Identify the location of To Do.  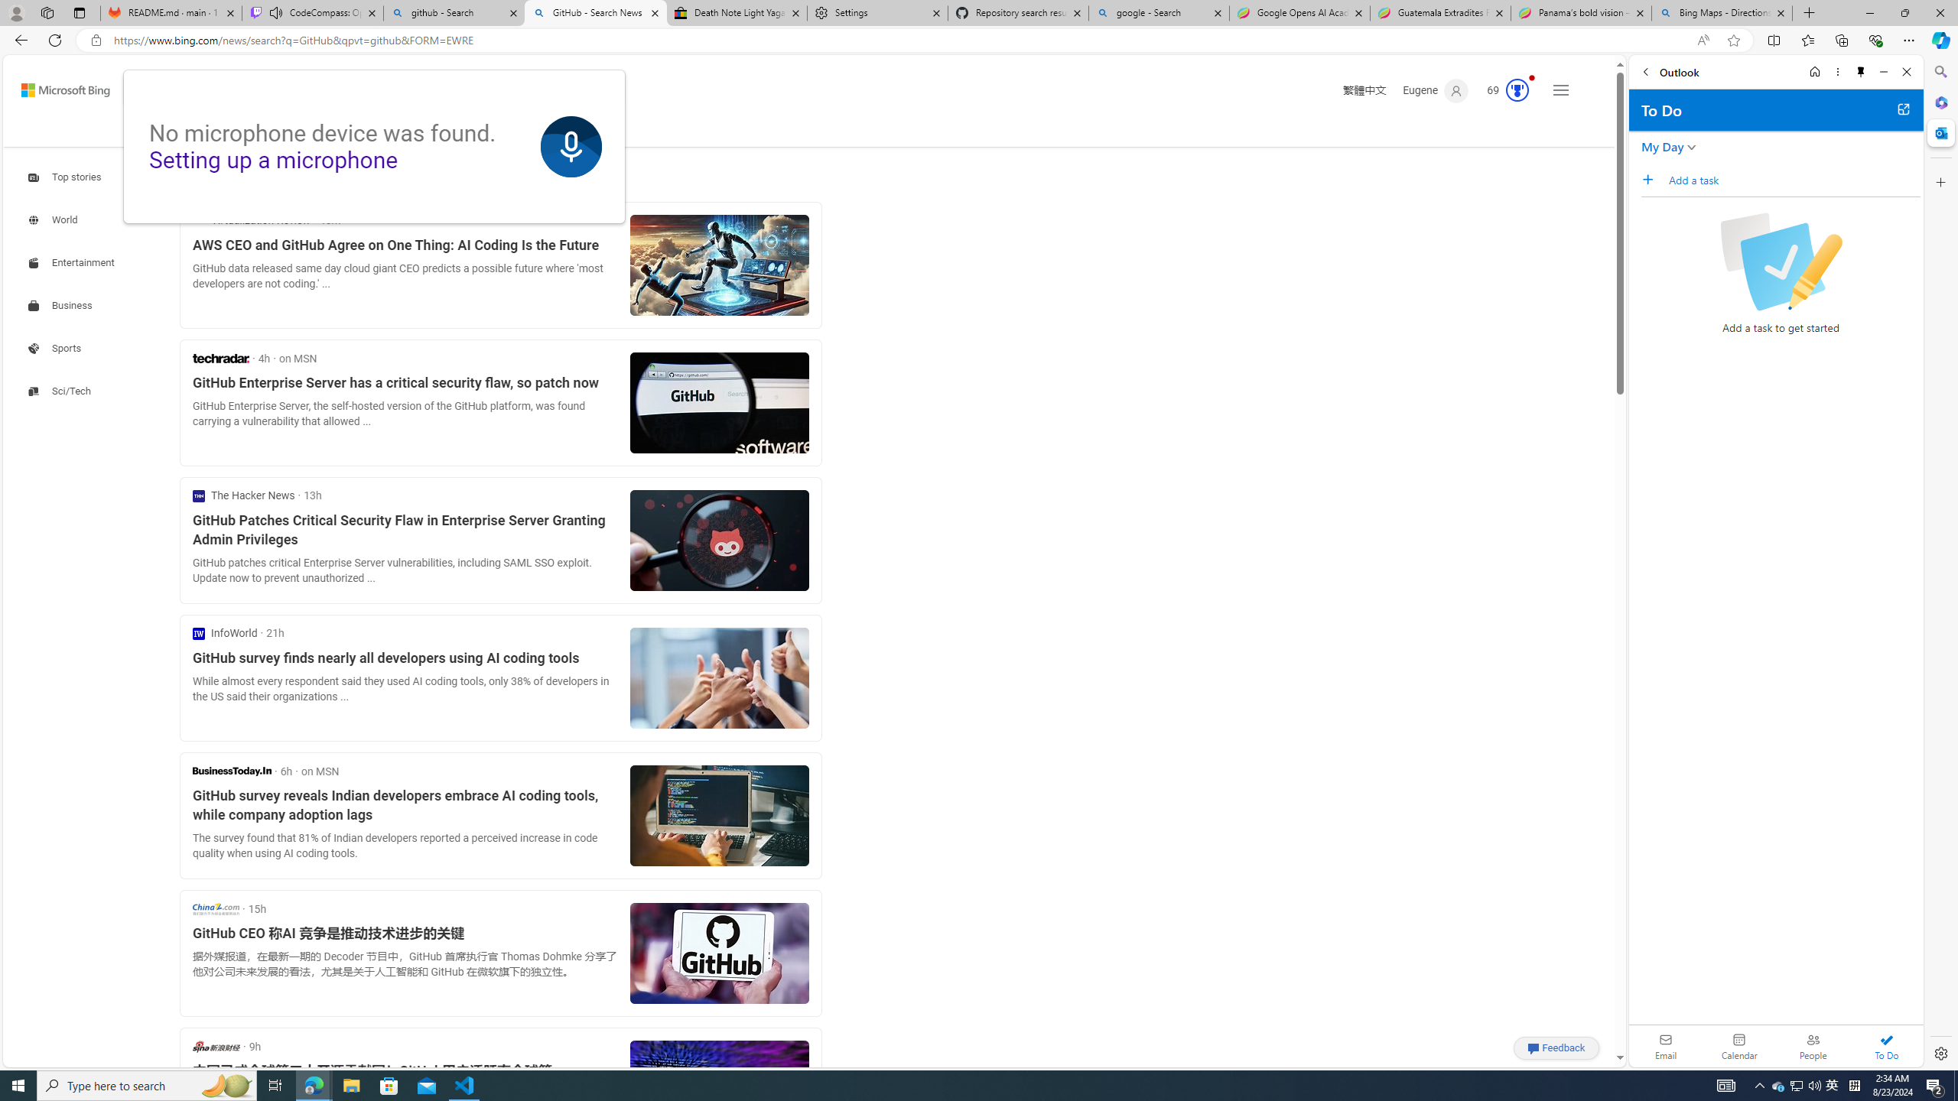
(1886, 1046).